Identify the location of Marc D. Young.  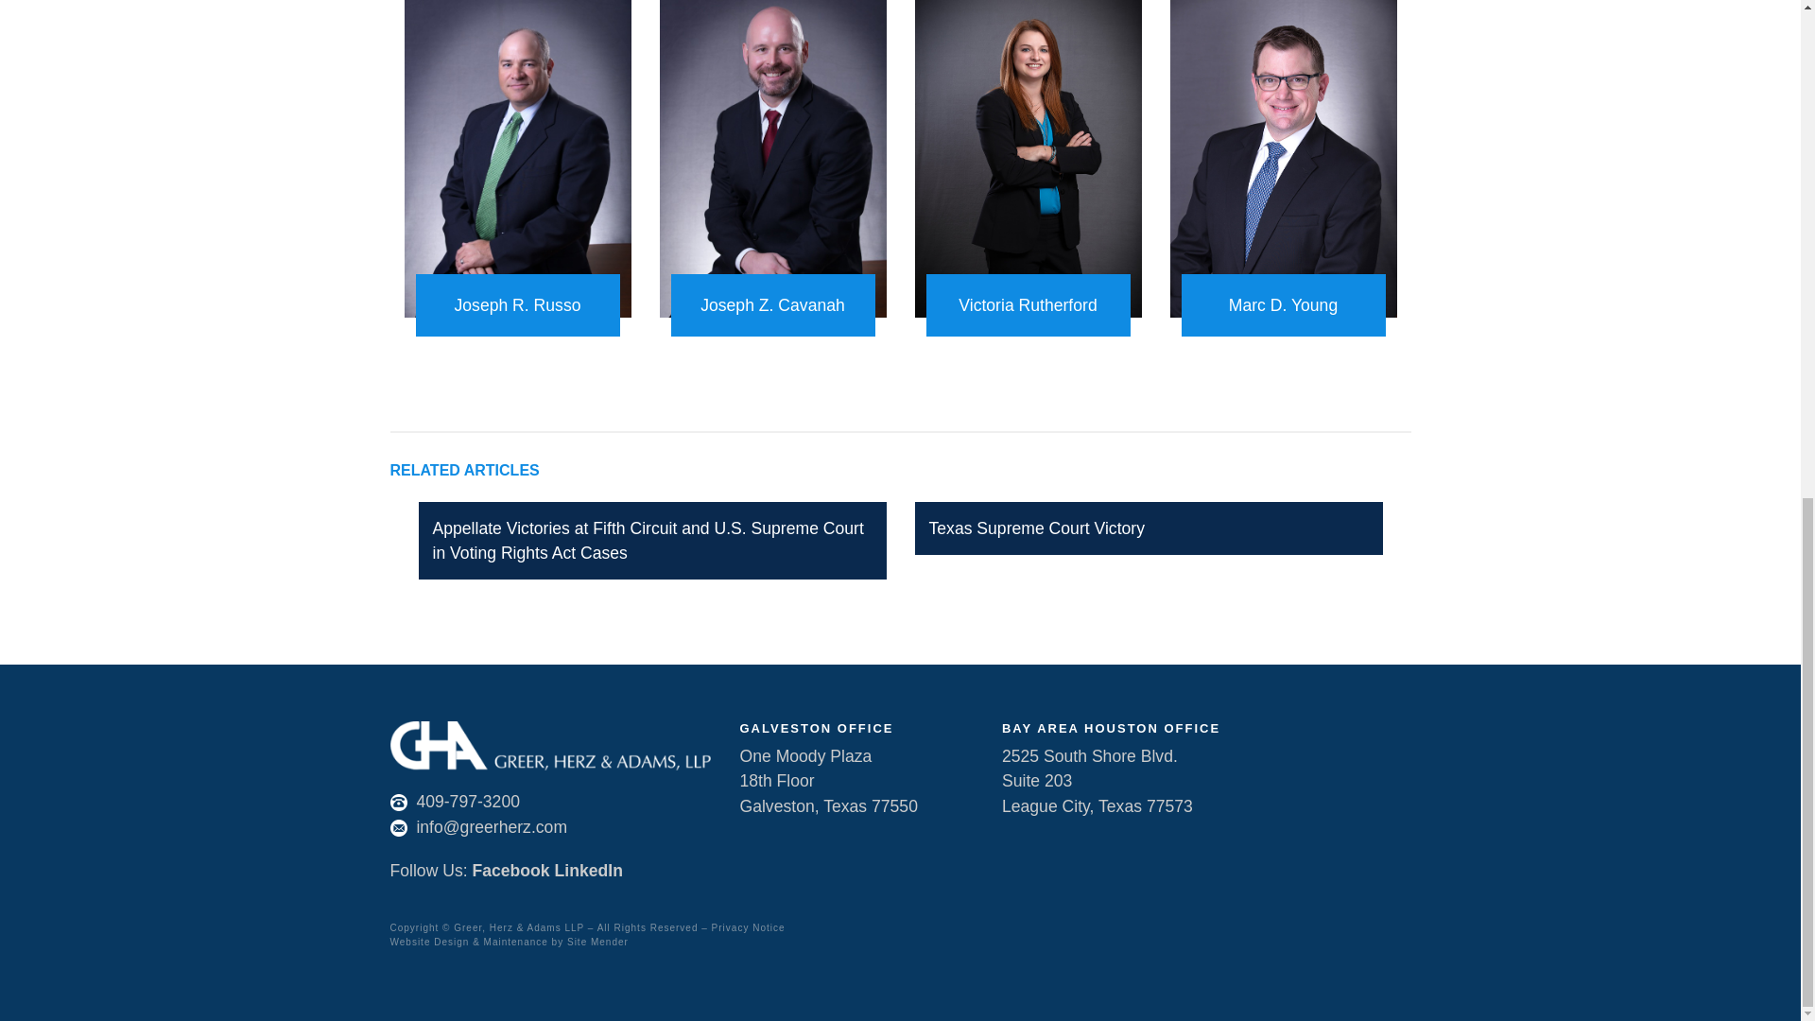
(1284, 305).